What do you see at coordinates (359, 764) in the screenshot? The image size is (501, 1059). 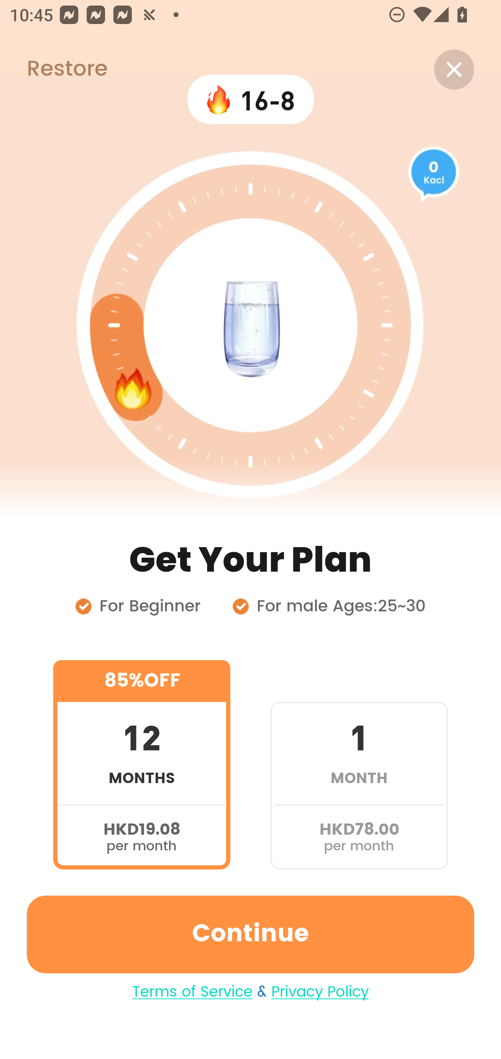 I see `1 MONTH per month HKD78.00` at bounding box center [359, 764].